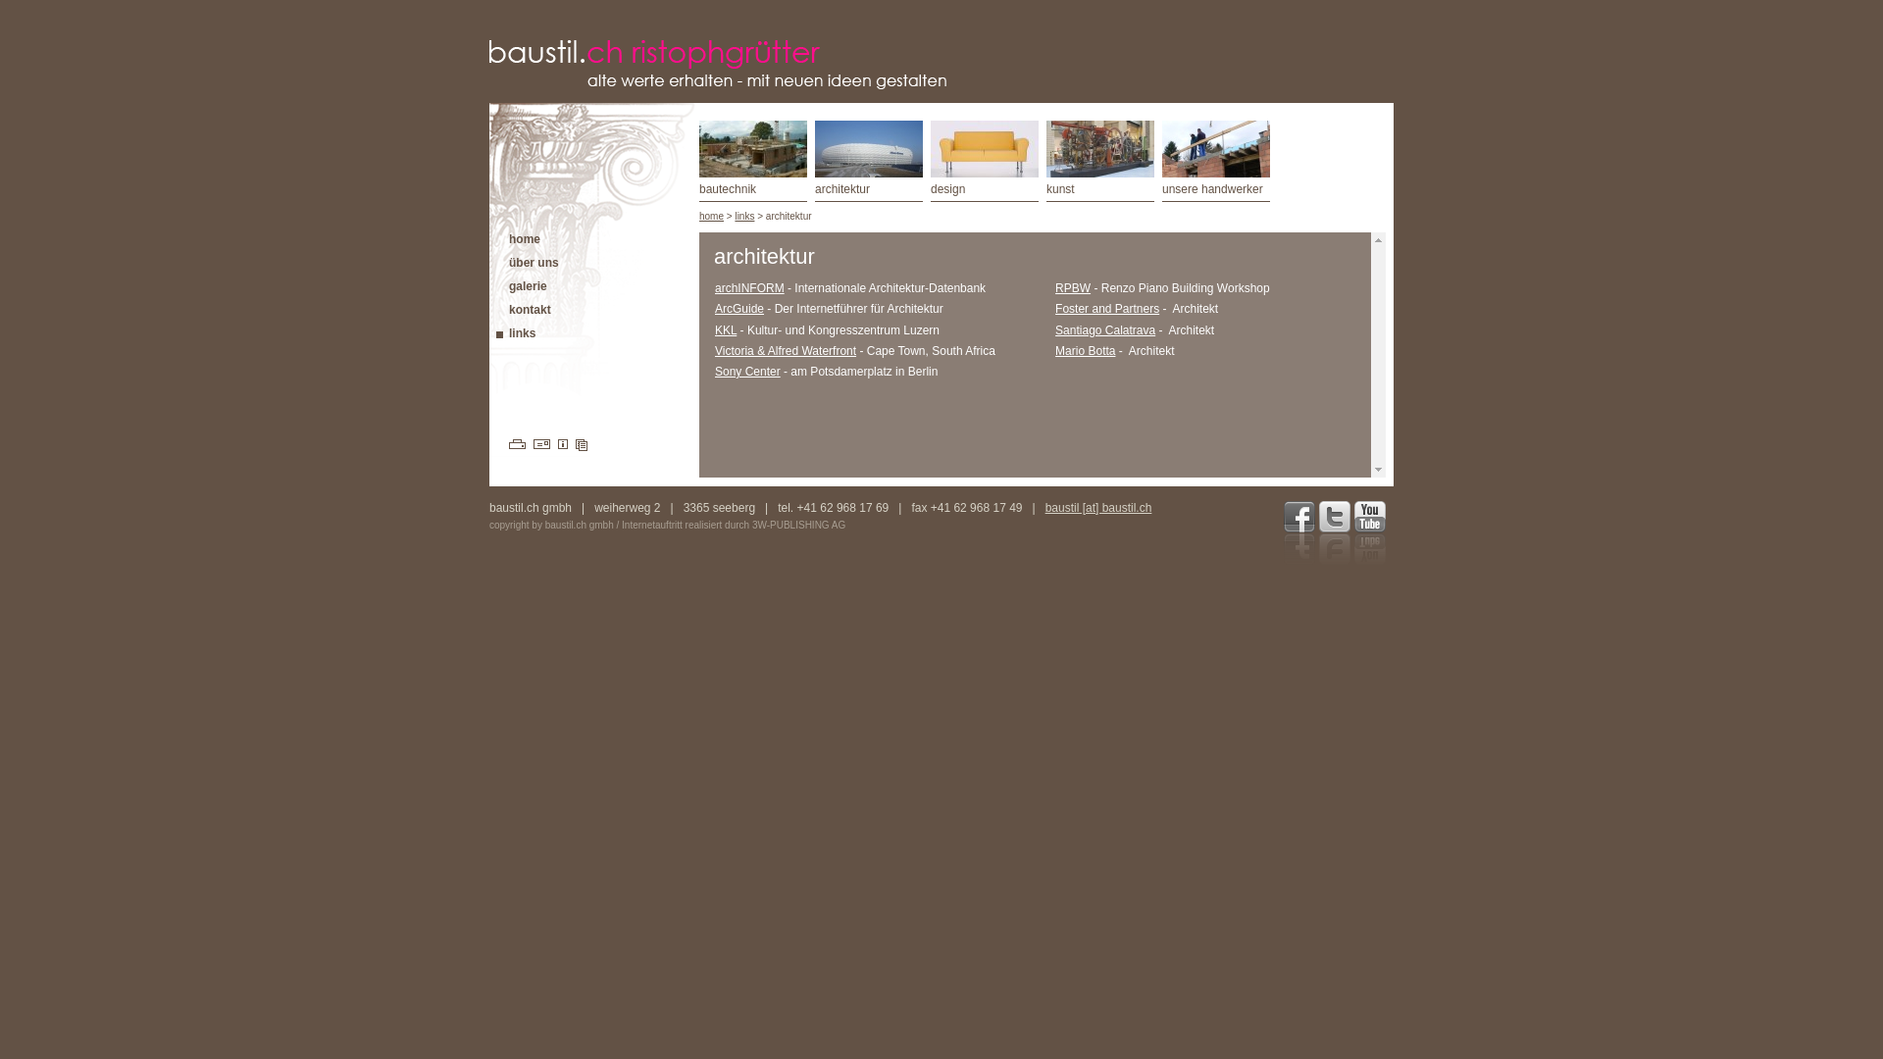  I want to click on Sony Center, so click(747, 372).